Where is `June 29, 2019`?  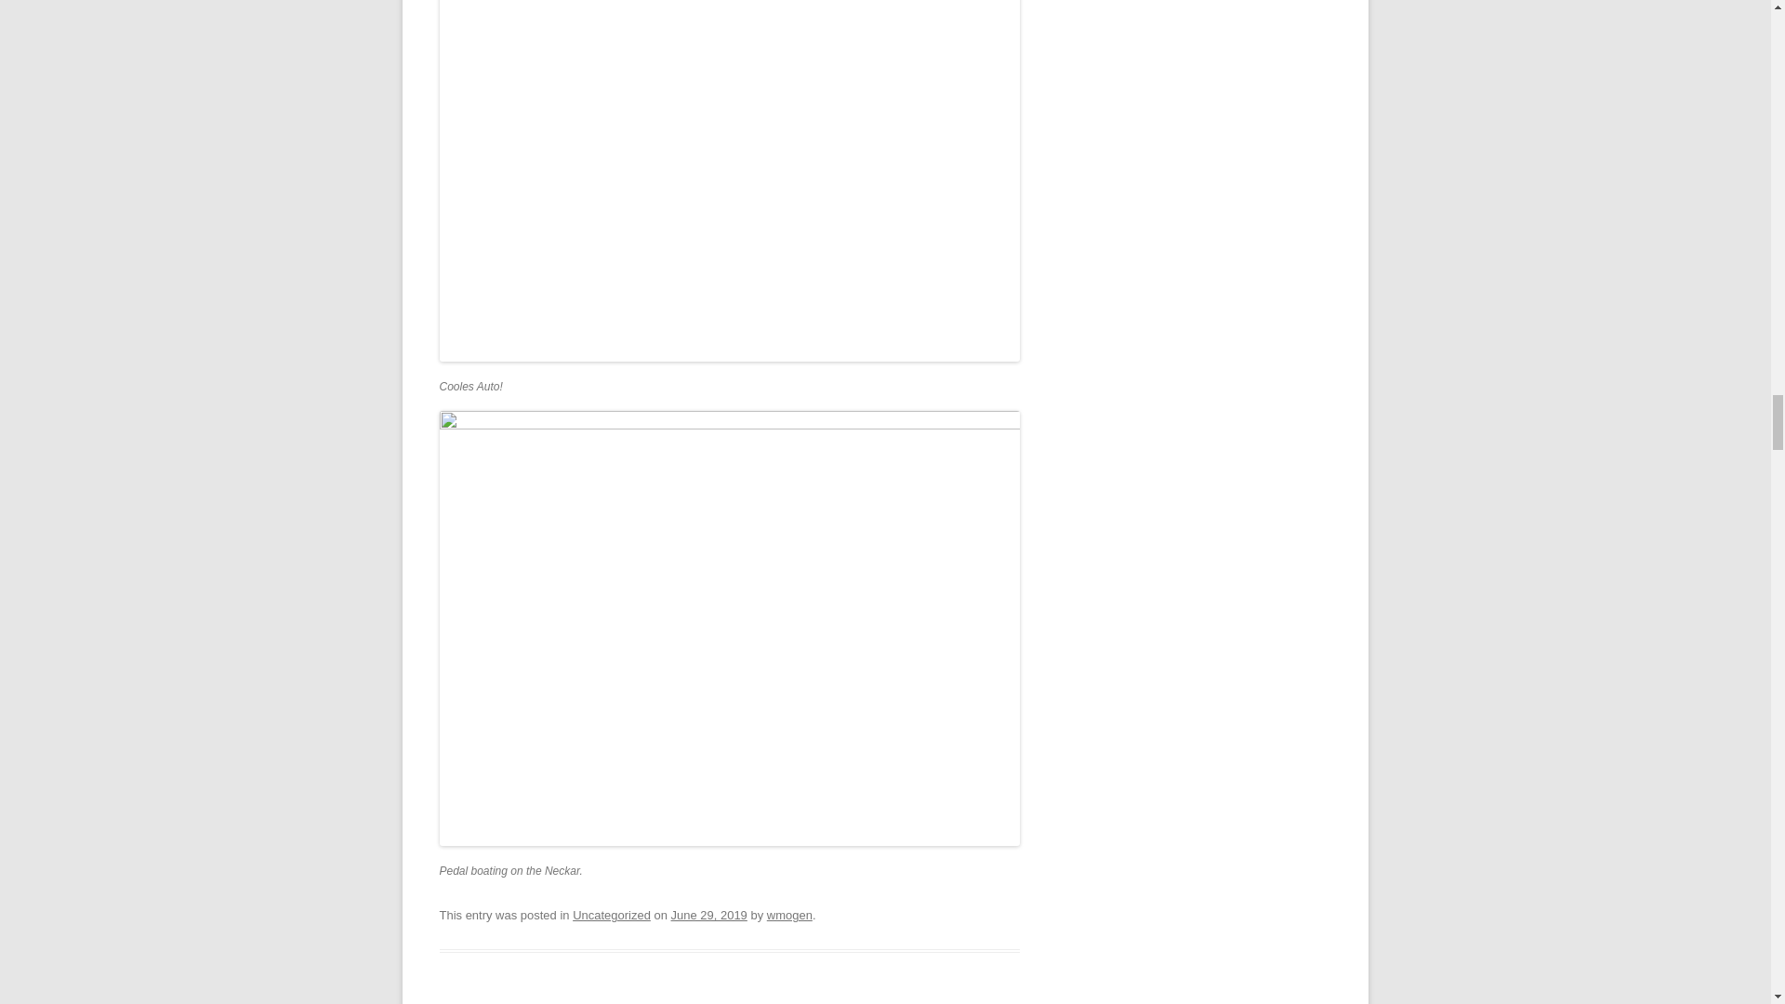
June 29, 2019 is located at coordinates (708, 915).